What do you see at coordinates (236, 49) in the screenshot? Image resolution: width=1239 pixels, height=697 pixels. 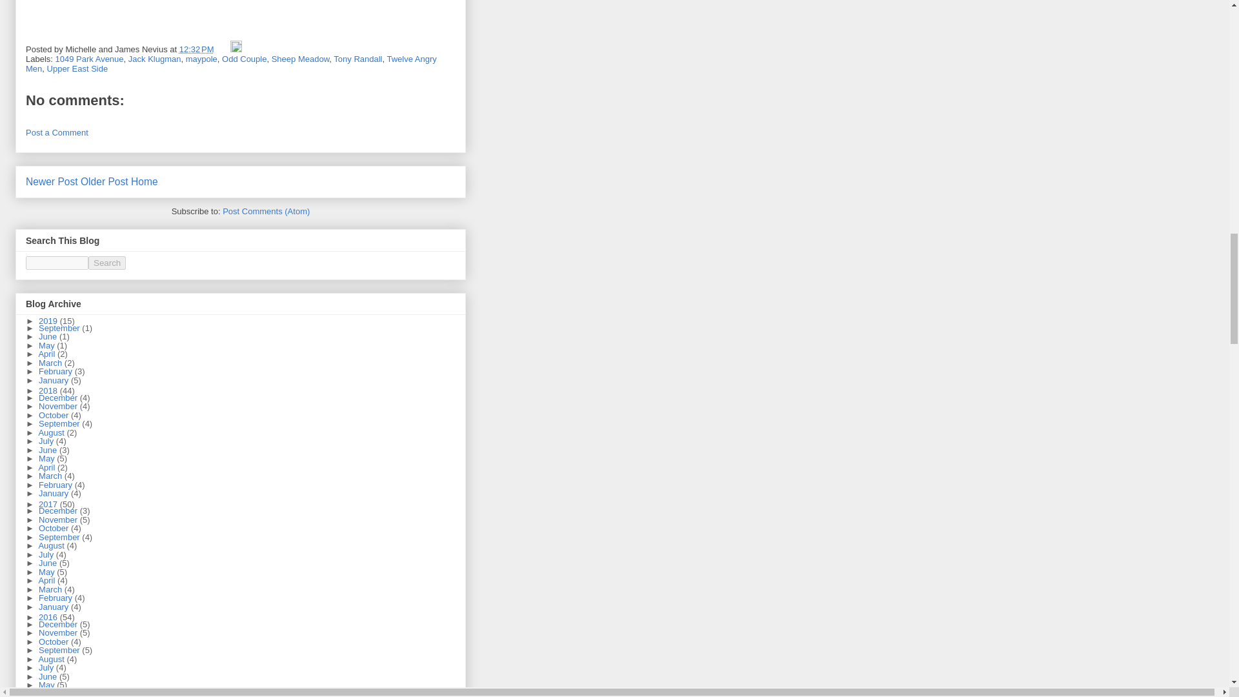 I see `Edit Post` at bounding box center [236, 49].